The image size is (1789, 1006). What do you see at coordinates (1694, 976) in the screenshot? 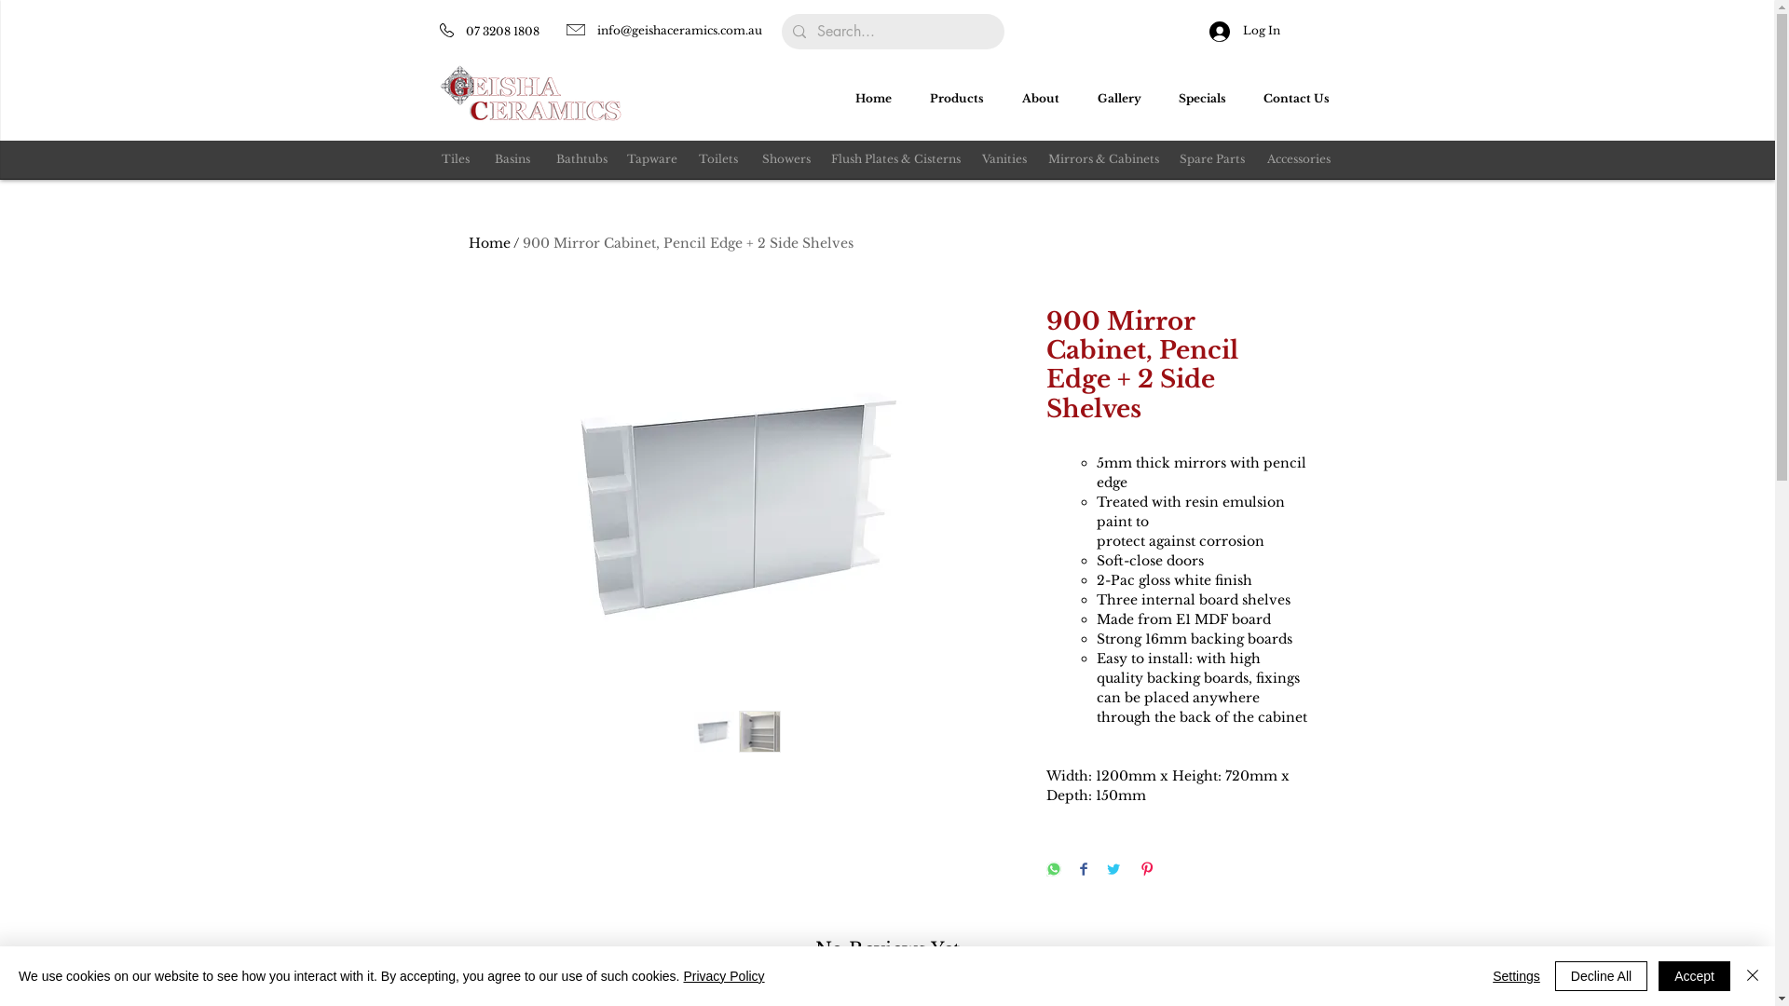
I see `Accept` at bounding box center [1694, 976].